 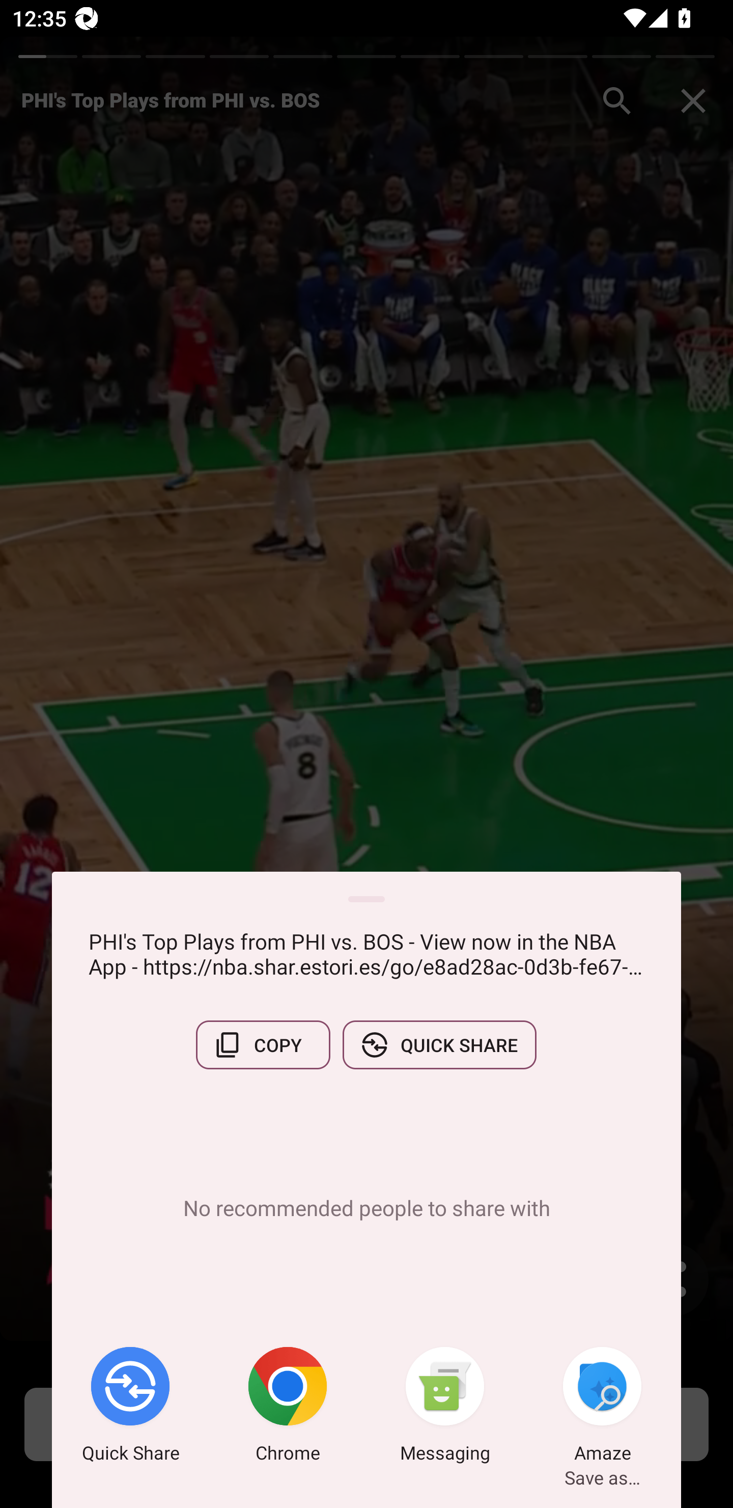 What do you see at coordinates (288, 1408) in the screenshot?
I see `Chrome` at bounding box center [288, 1408].